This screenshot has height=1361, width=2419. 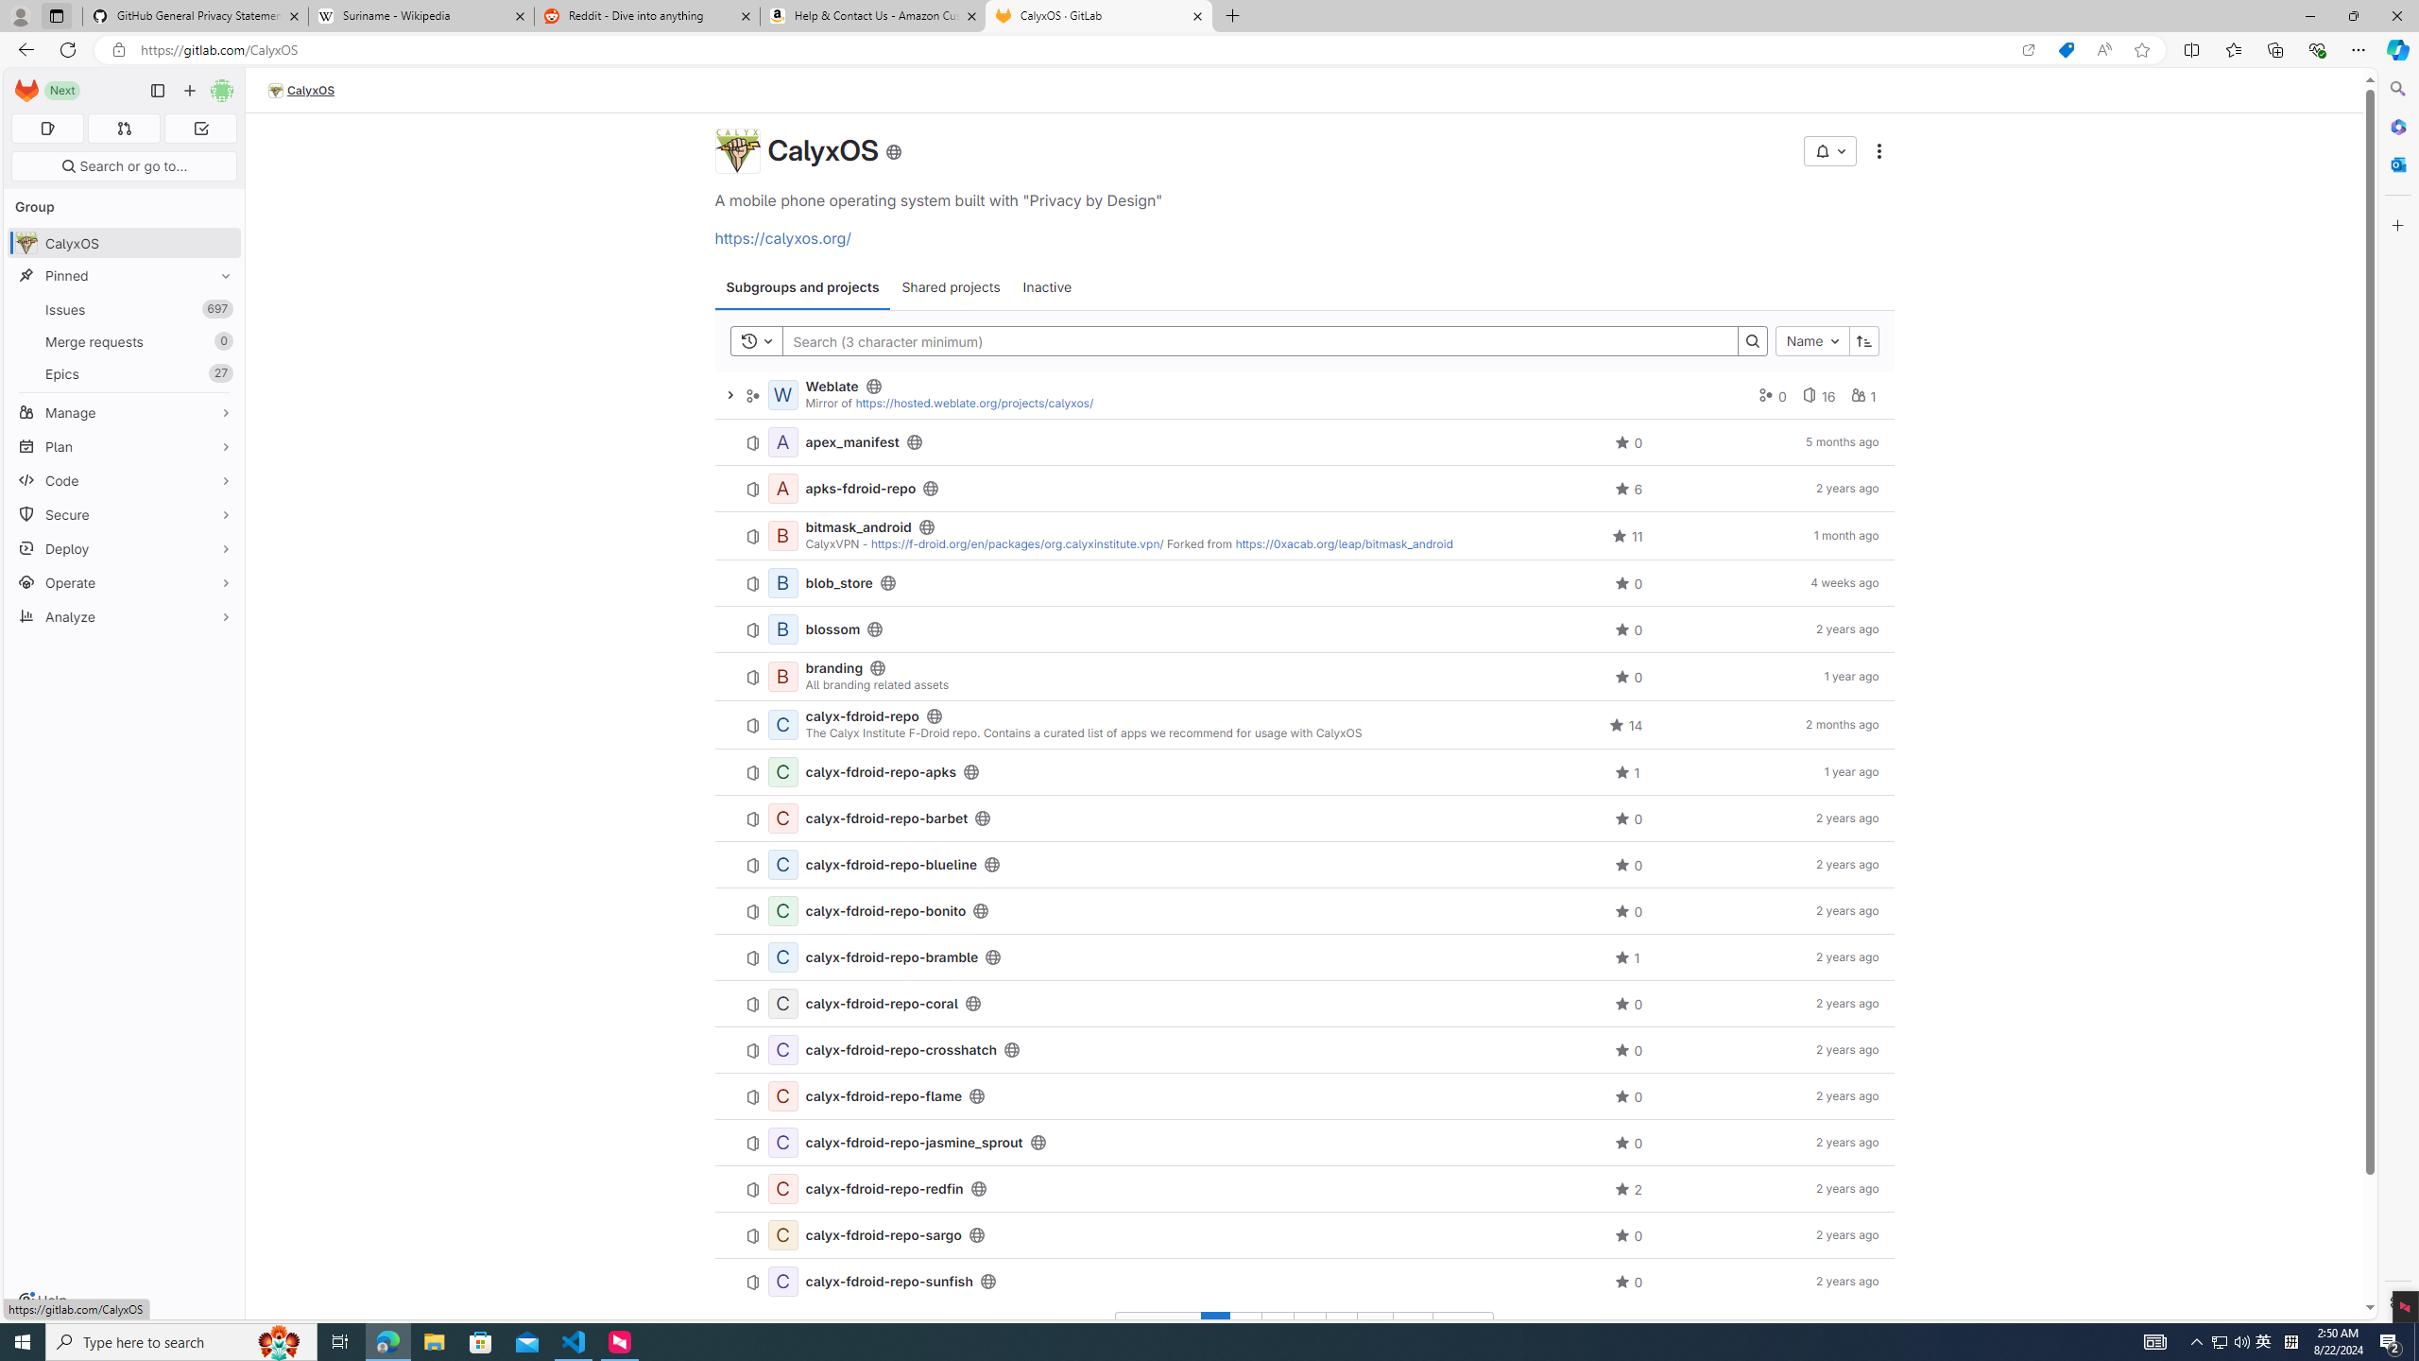 I want to click on calyx-fdroid-repo-crosshatch, so click(x=901, y=1049).